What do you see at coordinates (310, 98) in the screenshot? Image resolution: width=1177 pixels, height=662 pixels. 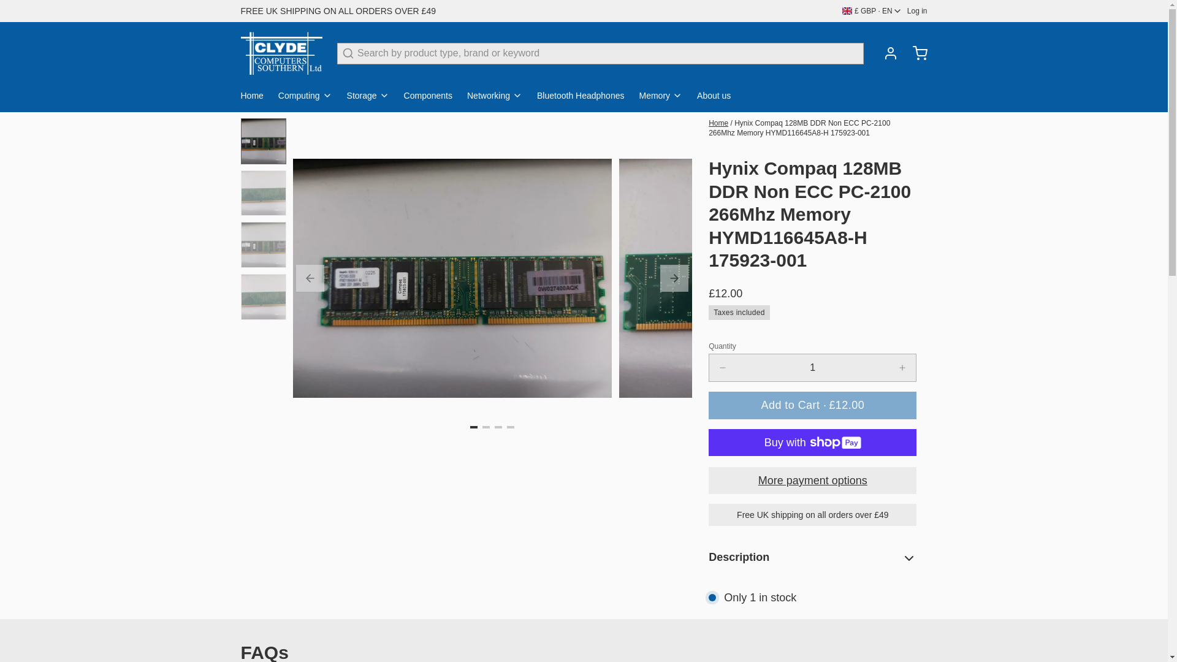 I see `Computing` at bounding box center [310, 98].